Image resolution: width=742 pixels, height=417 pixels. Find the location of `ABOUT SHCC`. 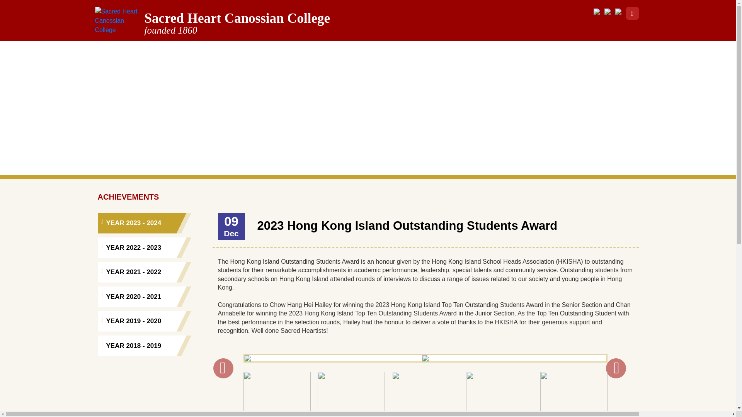

ABOUT SHCC is located at coordinates (211, 51).